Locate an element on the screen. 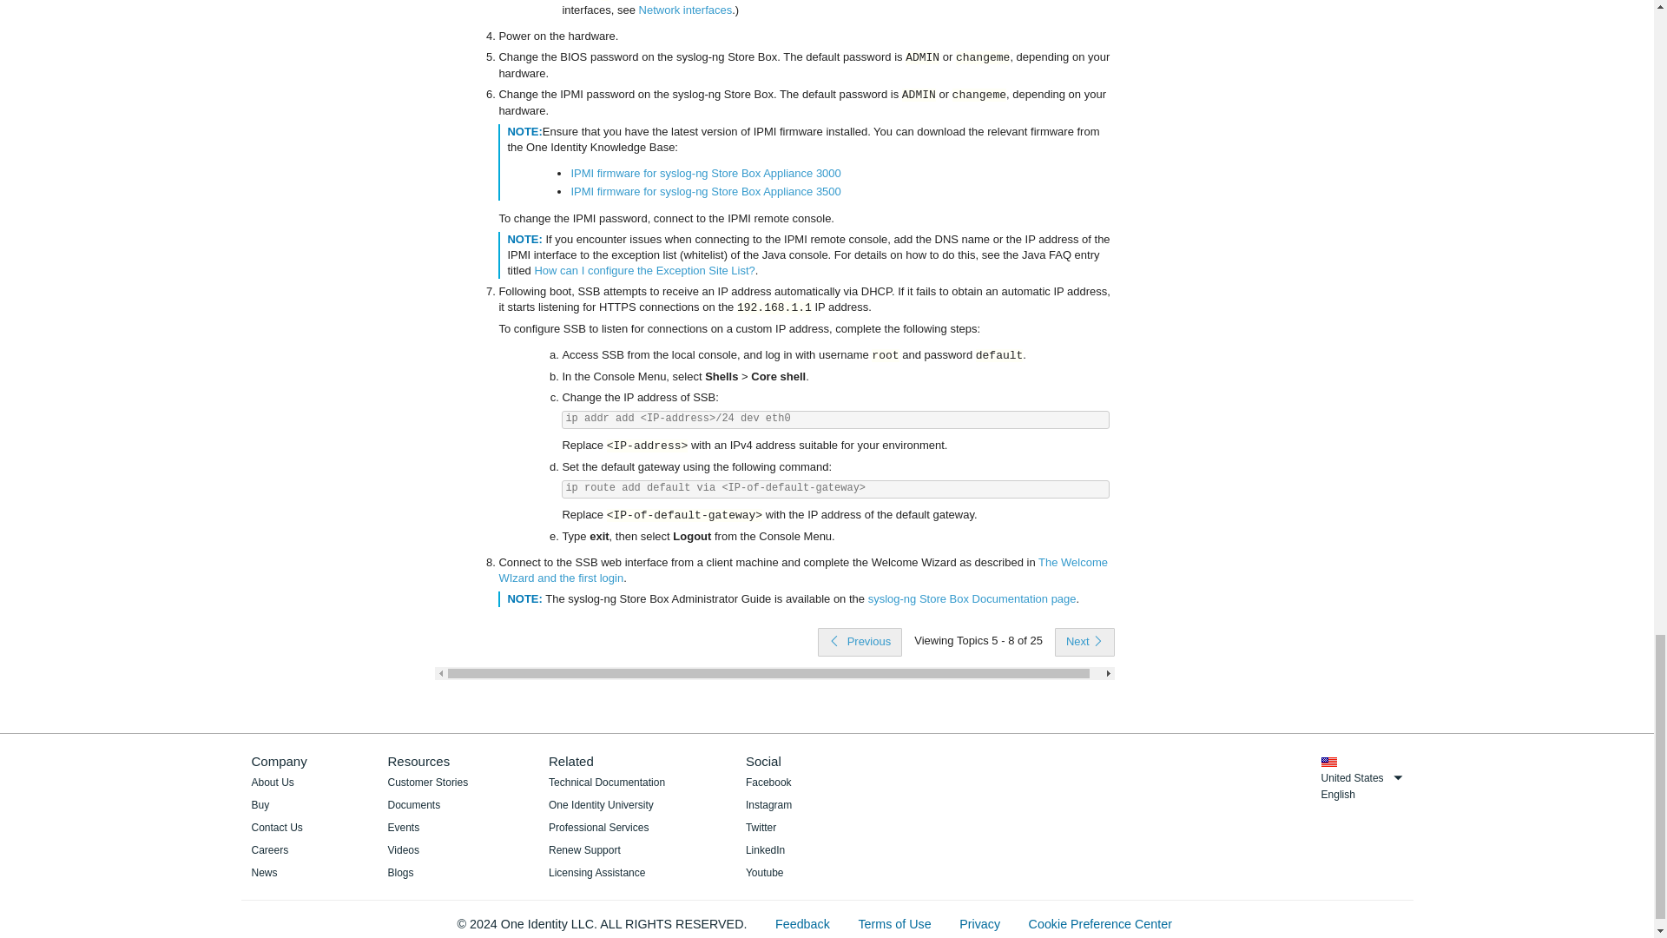  United States web site version is selected is located at coordinates (1328, 762).